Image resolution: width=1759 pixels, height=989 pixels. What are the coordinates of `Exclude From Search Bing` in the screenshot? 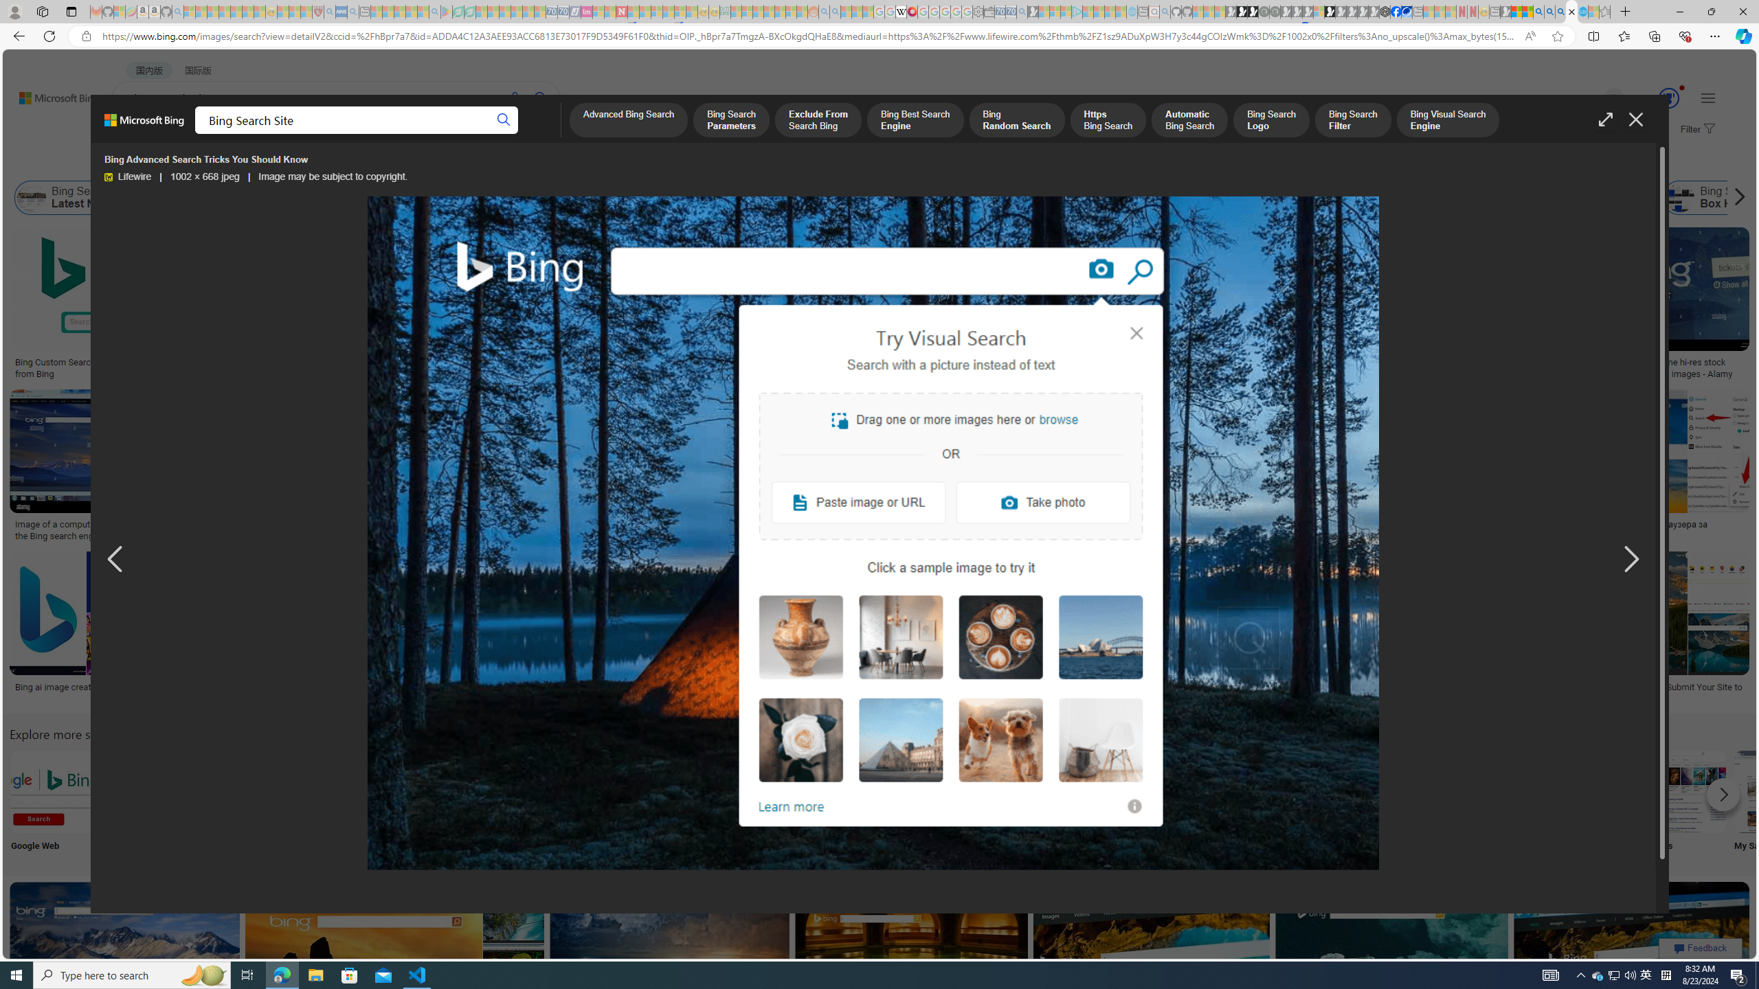 It's located at (818, 121).